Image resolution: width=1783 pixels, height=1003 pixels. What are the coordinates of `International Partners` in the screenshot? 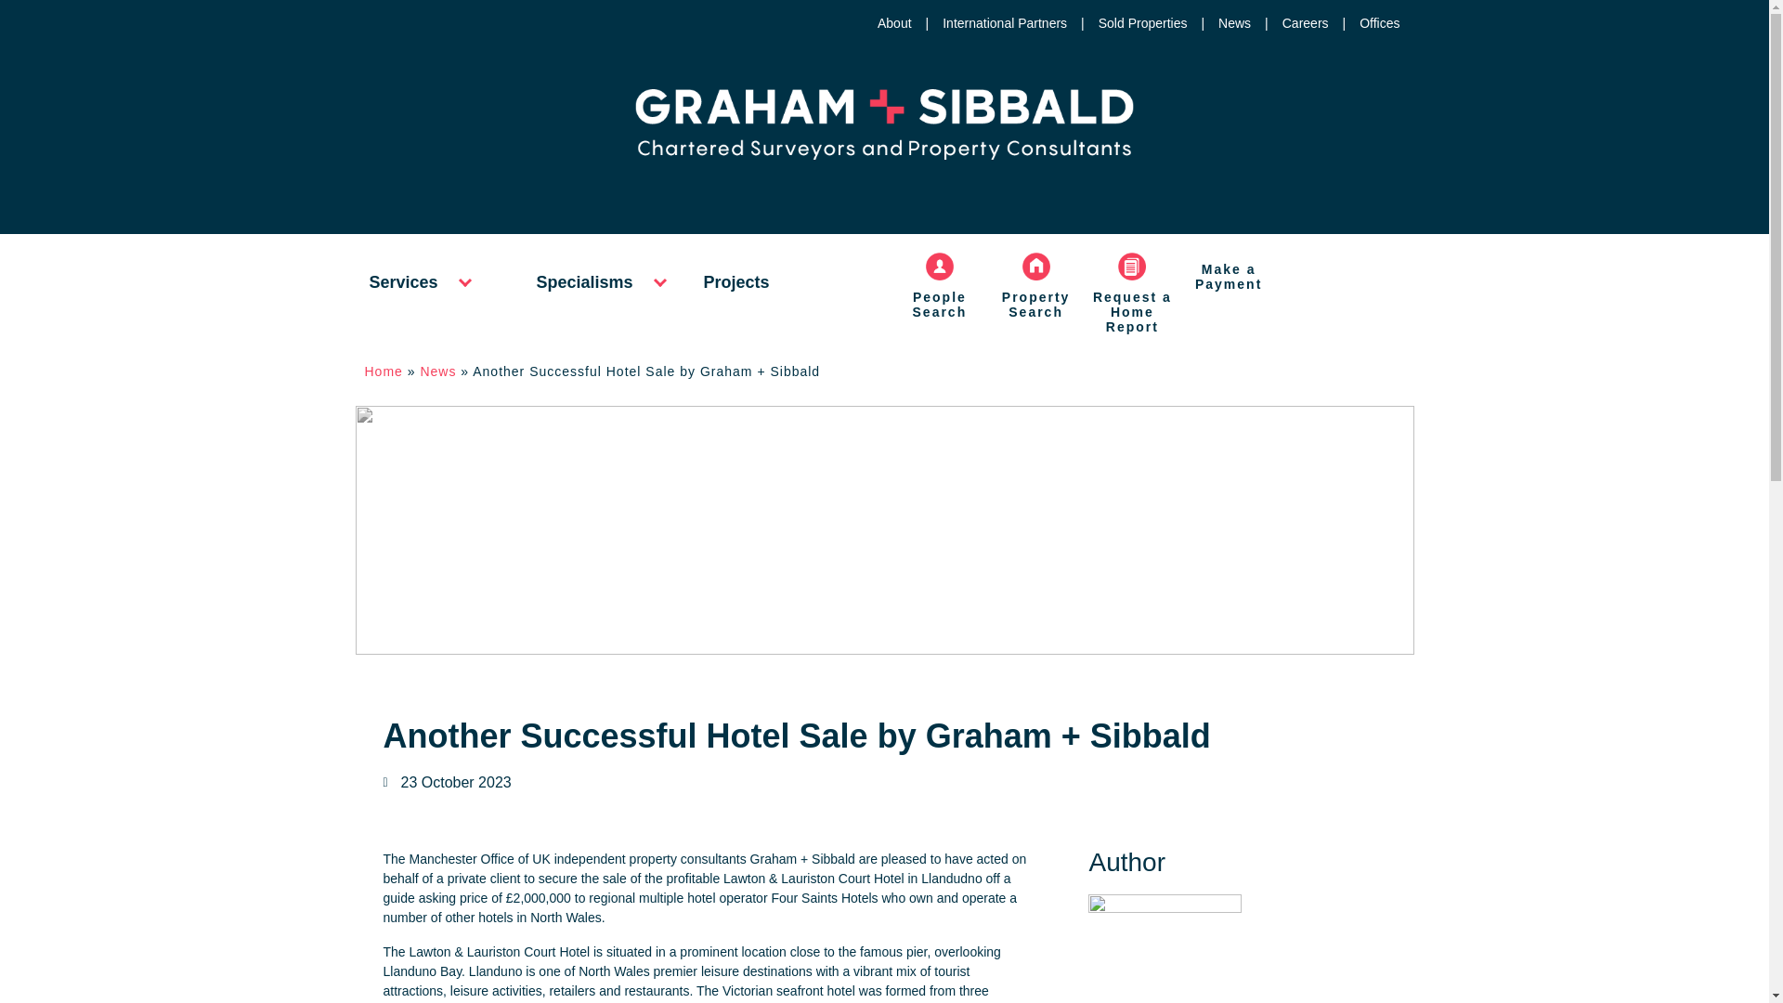 It's located at (997, 23).